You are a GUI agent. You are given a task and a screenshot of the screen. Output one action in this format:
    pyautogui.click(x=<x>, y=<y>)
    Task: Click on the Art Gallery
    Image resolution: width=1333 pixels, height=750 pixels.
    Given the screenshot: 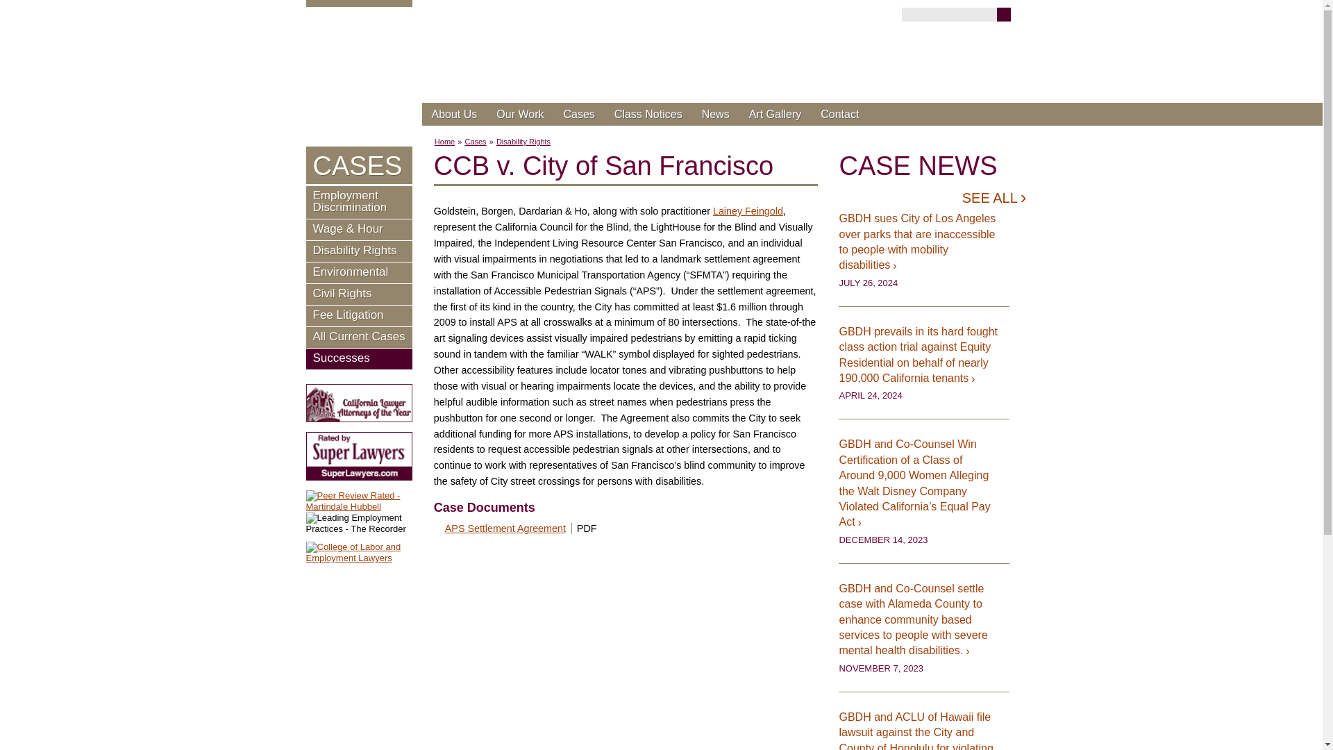 What is the action you would take?
    pyautogui.click(x=776, y=114)
    